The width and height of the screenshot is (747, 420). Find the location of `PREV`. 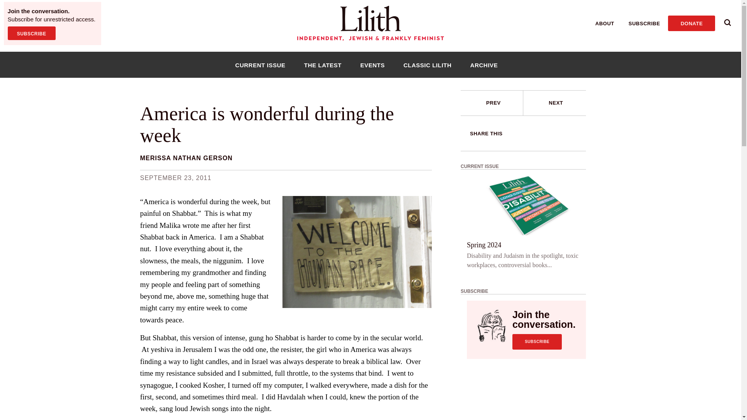

PREV is located at coordinates (493, 103).